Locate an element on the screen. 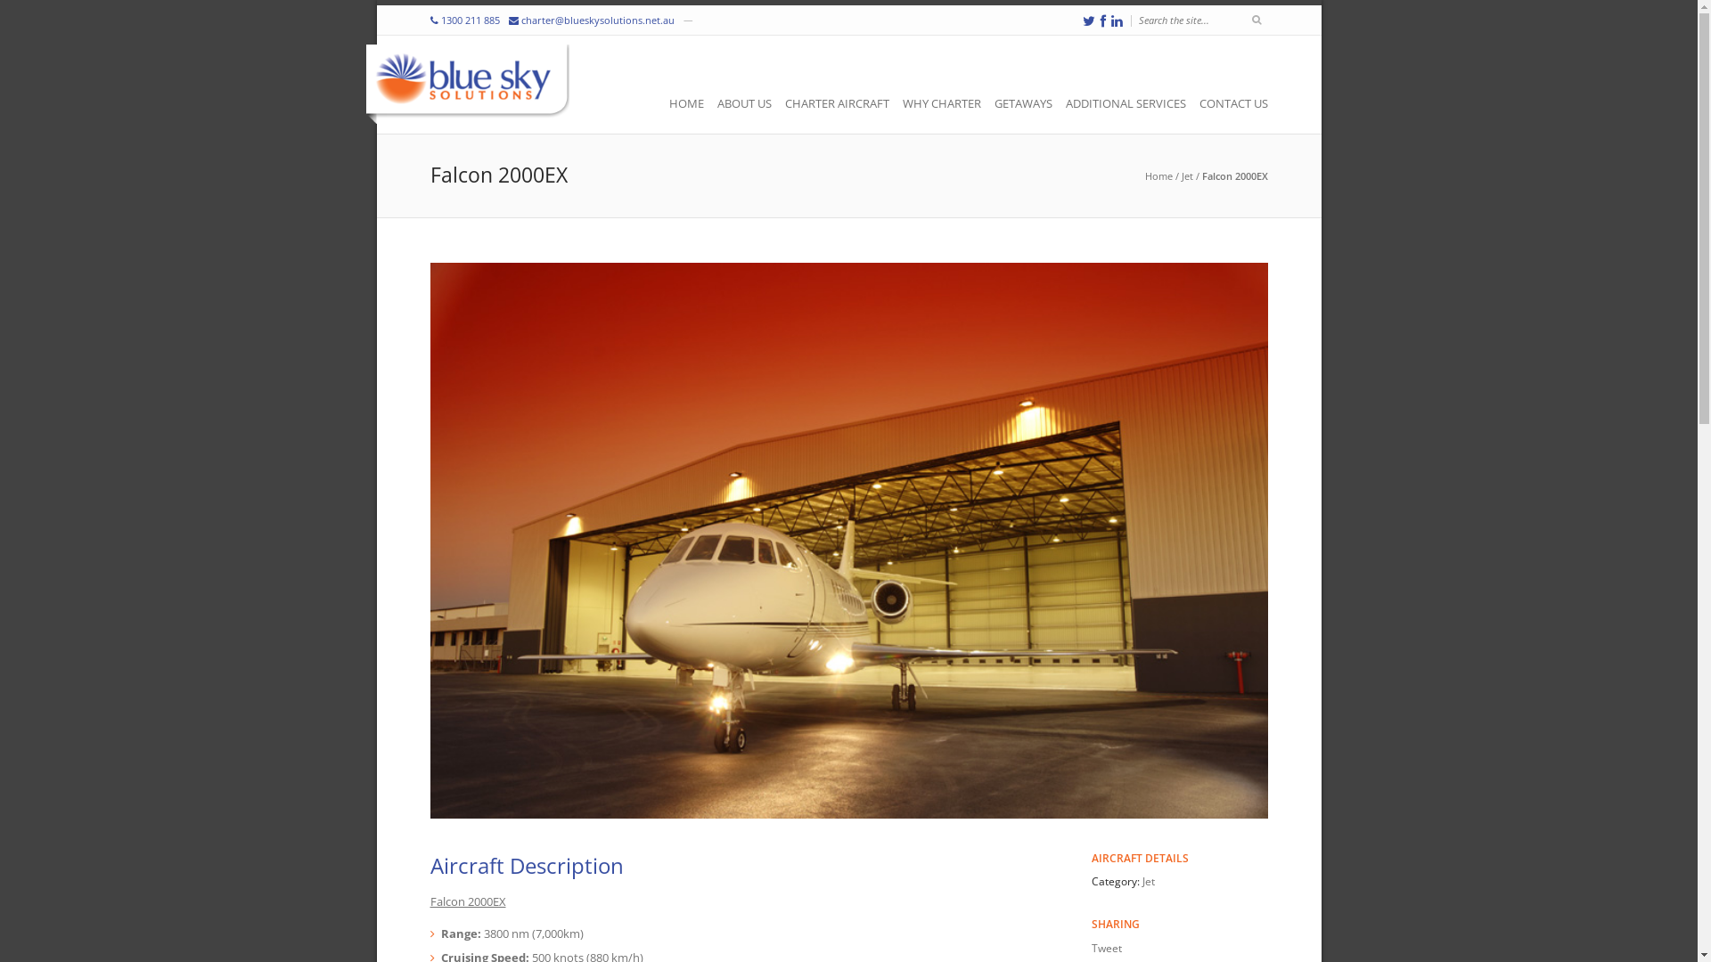 The width and height of the screenshot is (1711, 962). Home is located at coordinates (1158, 176).